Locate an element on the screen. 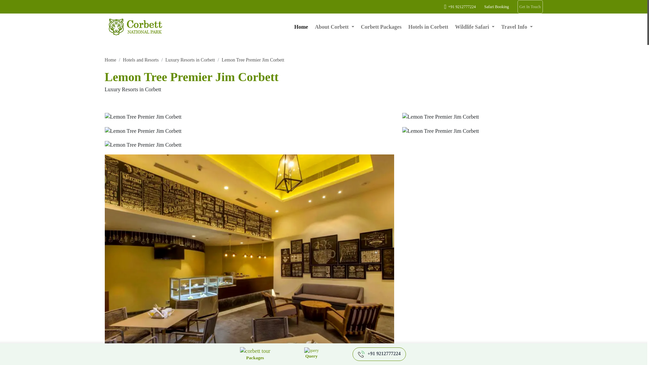 The image size is (649, 365). Wildlife Safari is located at coordinates (475, 27).